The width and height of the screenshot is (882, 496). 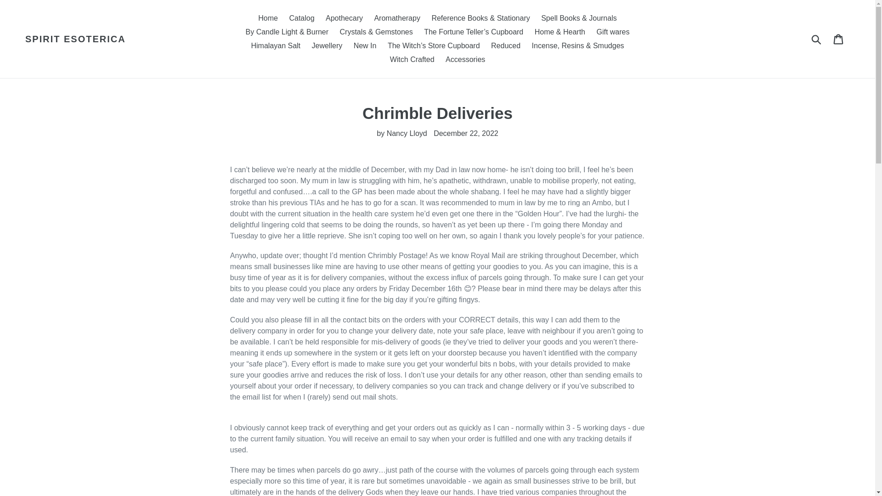 What do you see at coordinates (276, 46) in the screenshot?
I see `Himalayan Salt` at bounding box center [276, 46].